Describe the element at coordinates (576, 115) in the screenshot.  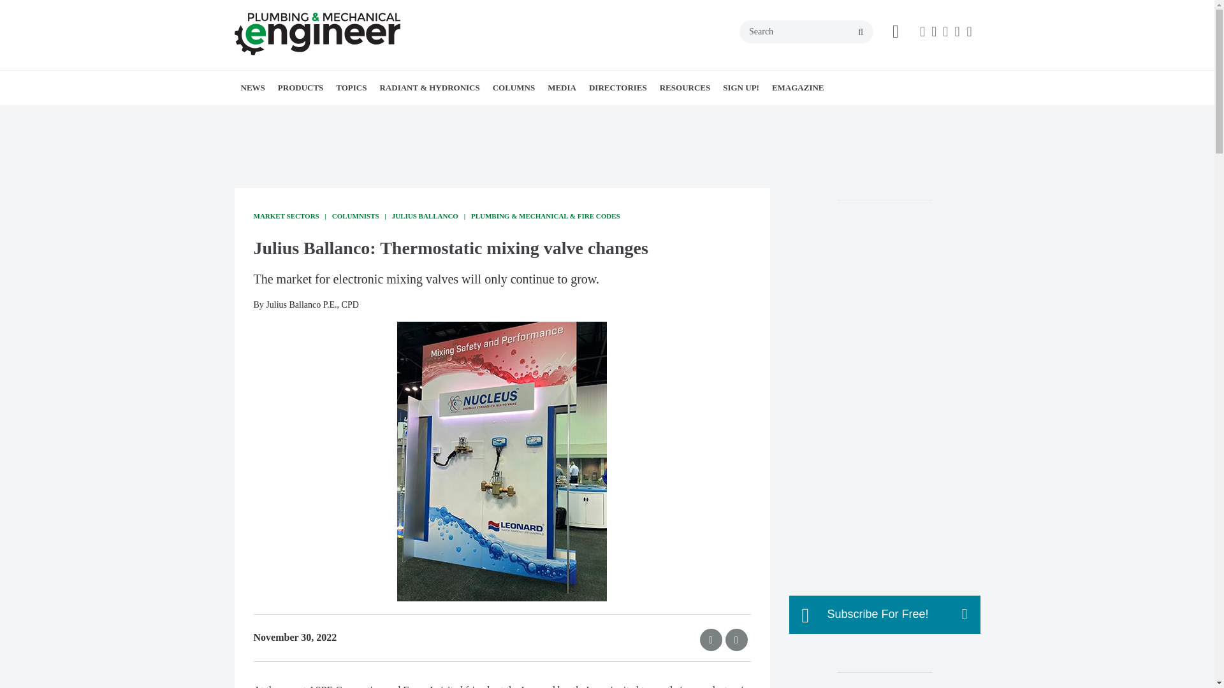
I see `JAMES DIPPING` at that location.